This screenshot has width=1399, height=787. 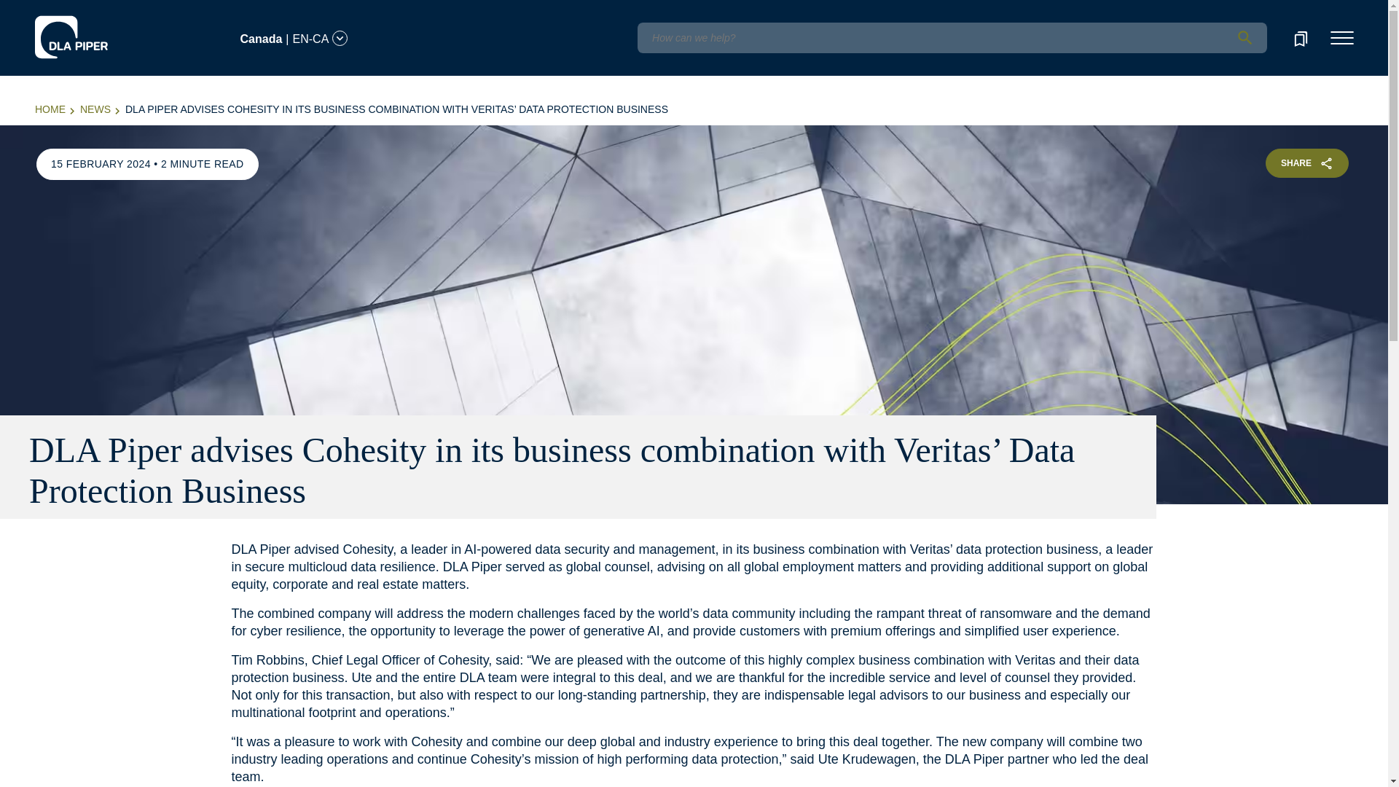 I want to click on Insert a query. Press enter to send, so click(x=952, y=38).